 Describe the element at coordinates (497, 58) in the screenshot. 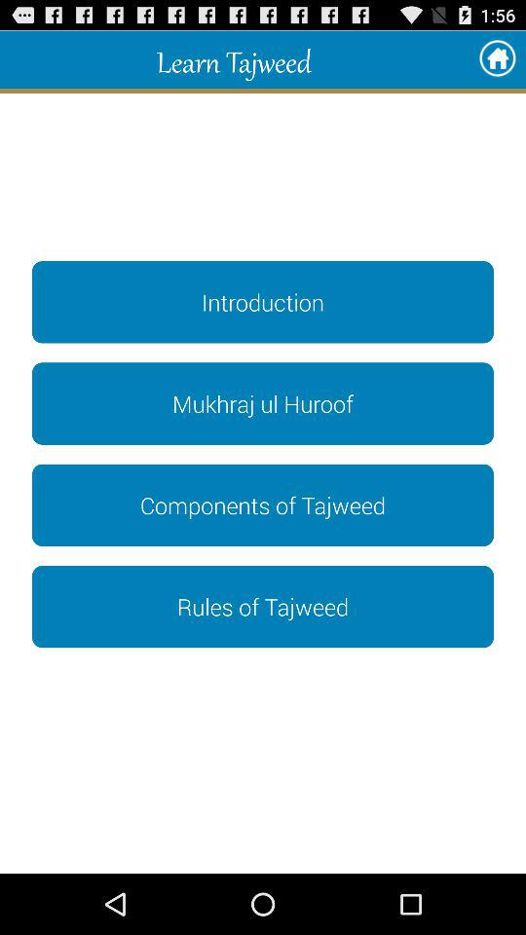

I see `click item next to learn tajweed icon` at that location.